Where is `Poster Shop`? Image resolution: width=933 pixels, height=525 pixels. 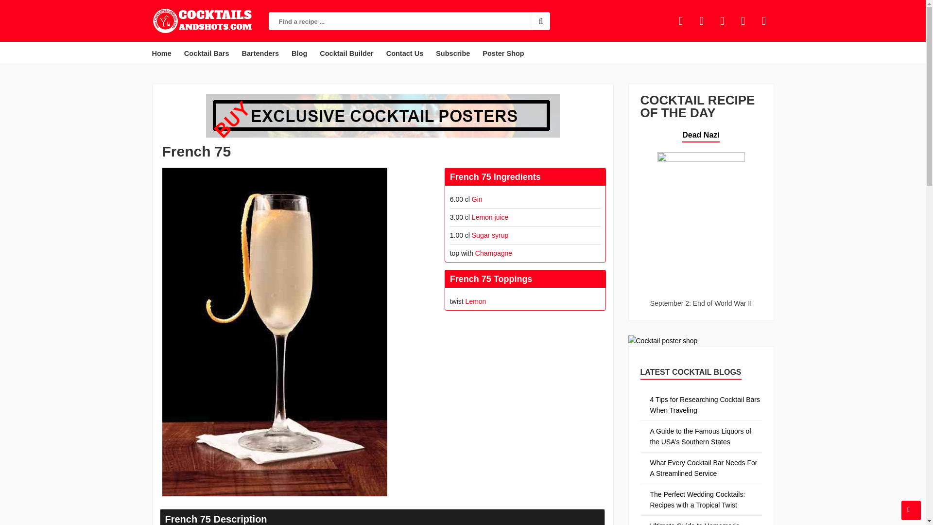 Poster Shop is located at coordinates (503, 53).